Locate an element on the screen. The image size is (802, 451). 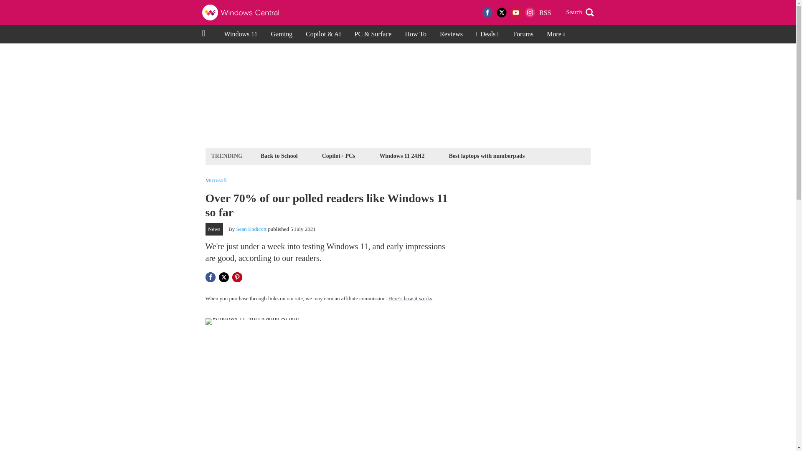
News is located at coordinates (214, 229).